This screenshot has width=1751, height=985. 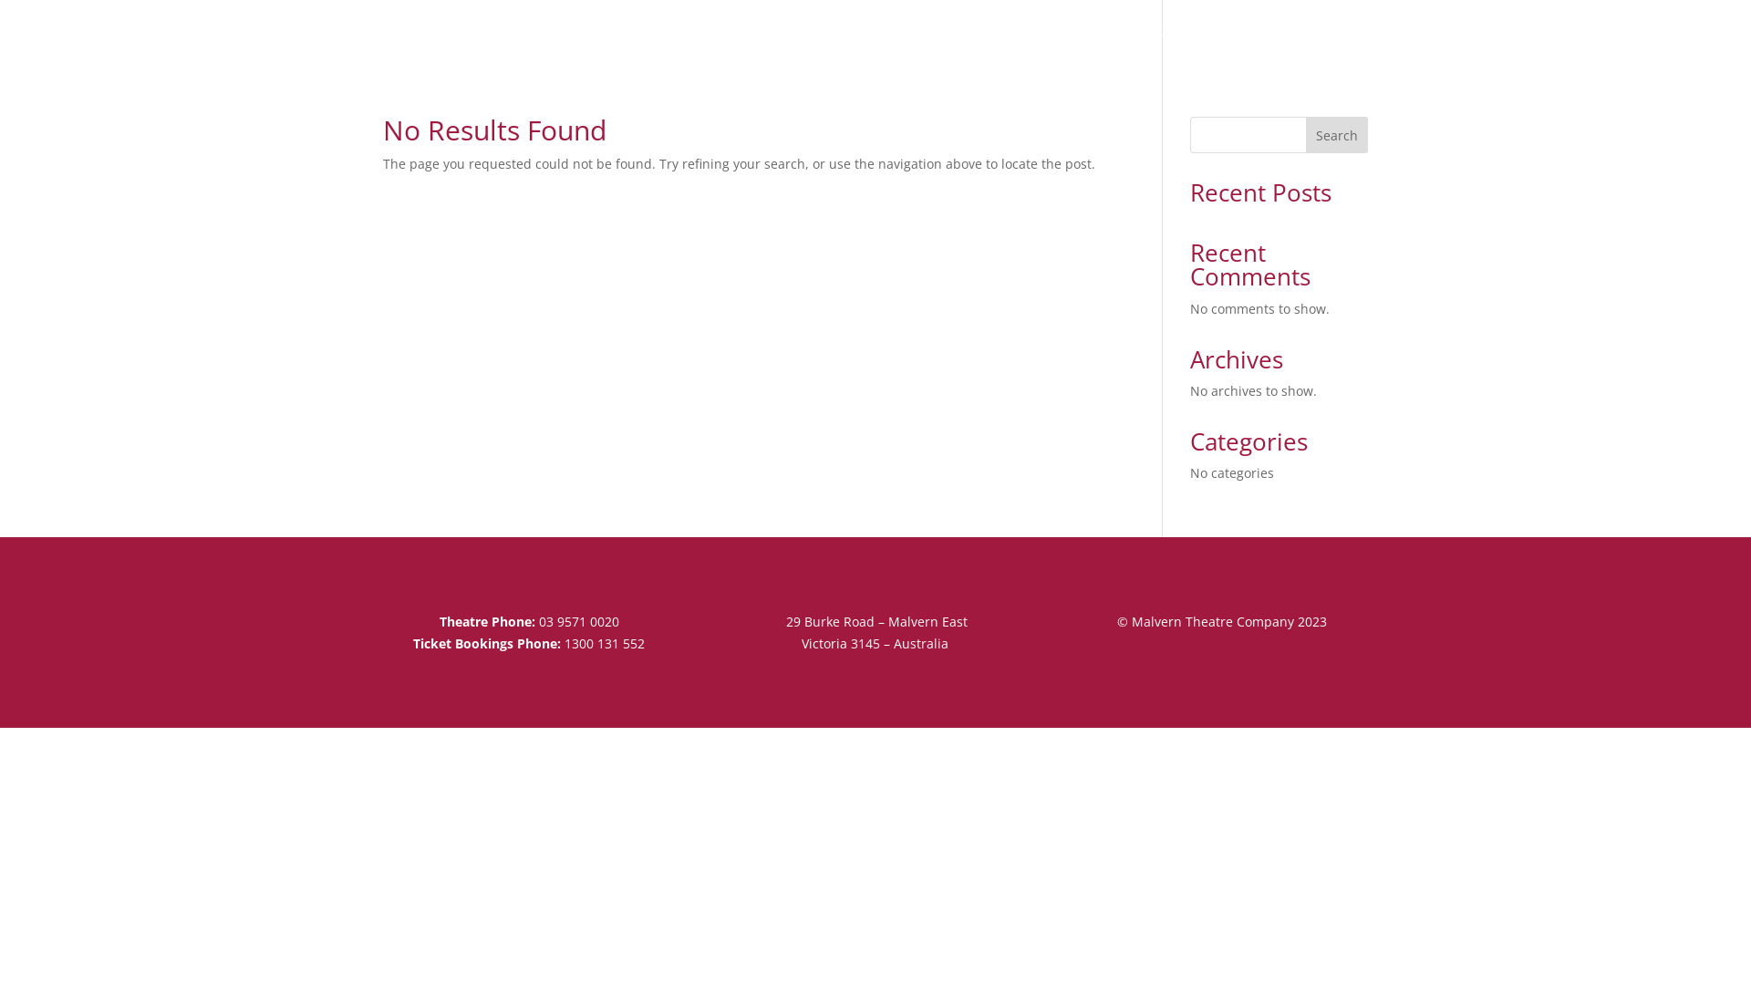 What do you see at coordinates (1337, 135) in the screenshot?
I see `Search` at bounding box center [1337, 135].